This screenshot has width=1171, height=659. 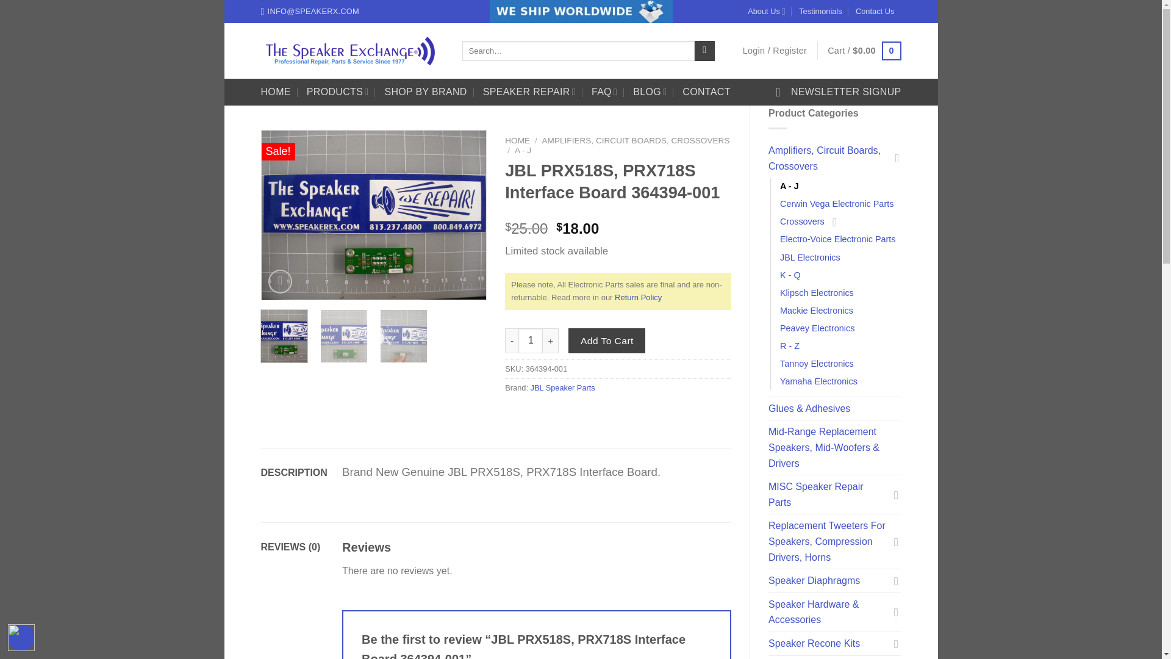 I want to click on FAQ, so click(x=604, y=92).